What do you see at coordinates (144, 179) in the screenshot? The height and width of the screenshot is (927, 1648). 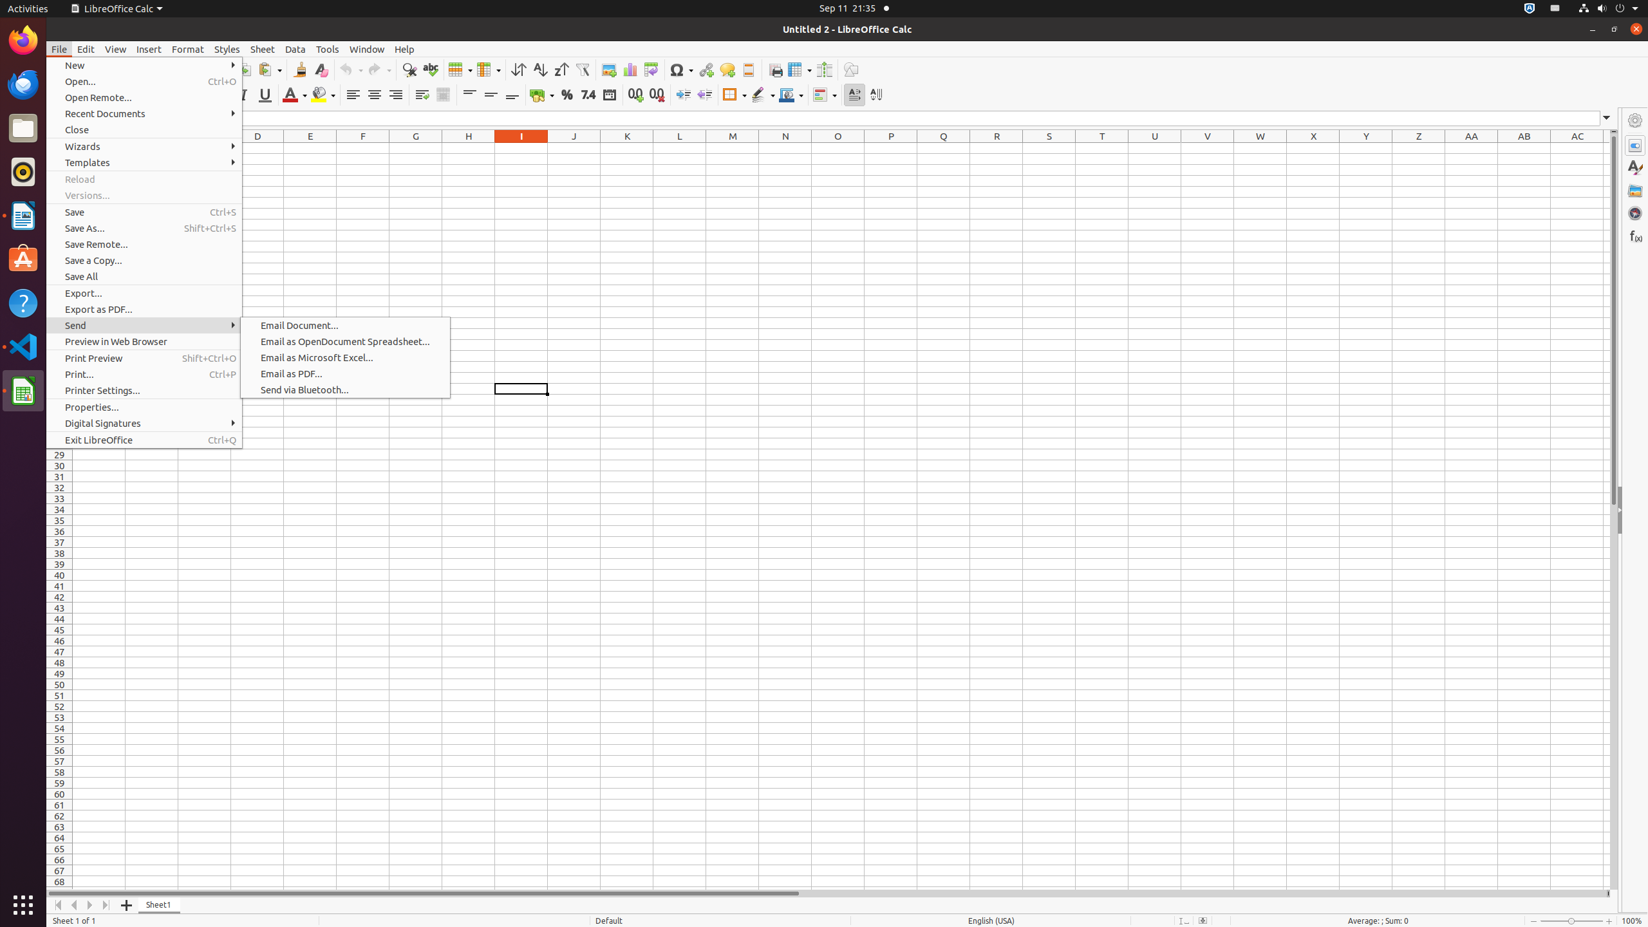 I see `Reload` at bounding box center [144, 179].